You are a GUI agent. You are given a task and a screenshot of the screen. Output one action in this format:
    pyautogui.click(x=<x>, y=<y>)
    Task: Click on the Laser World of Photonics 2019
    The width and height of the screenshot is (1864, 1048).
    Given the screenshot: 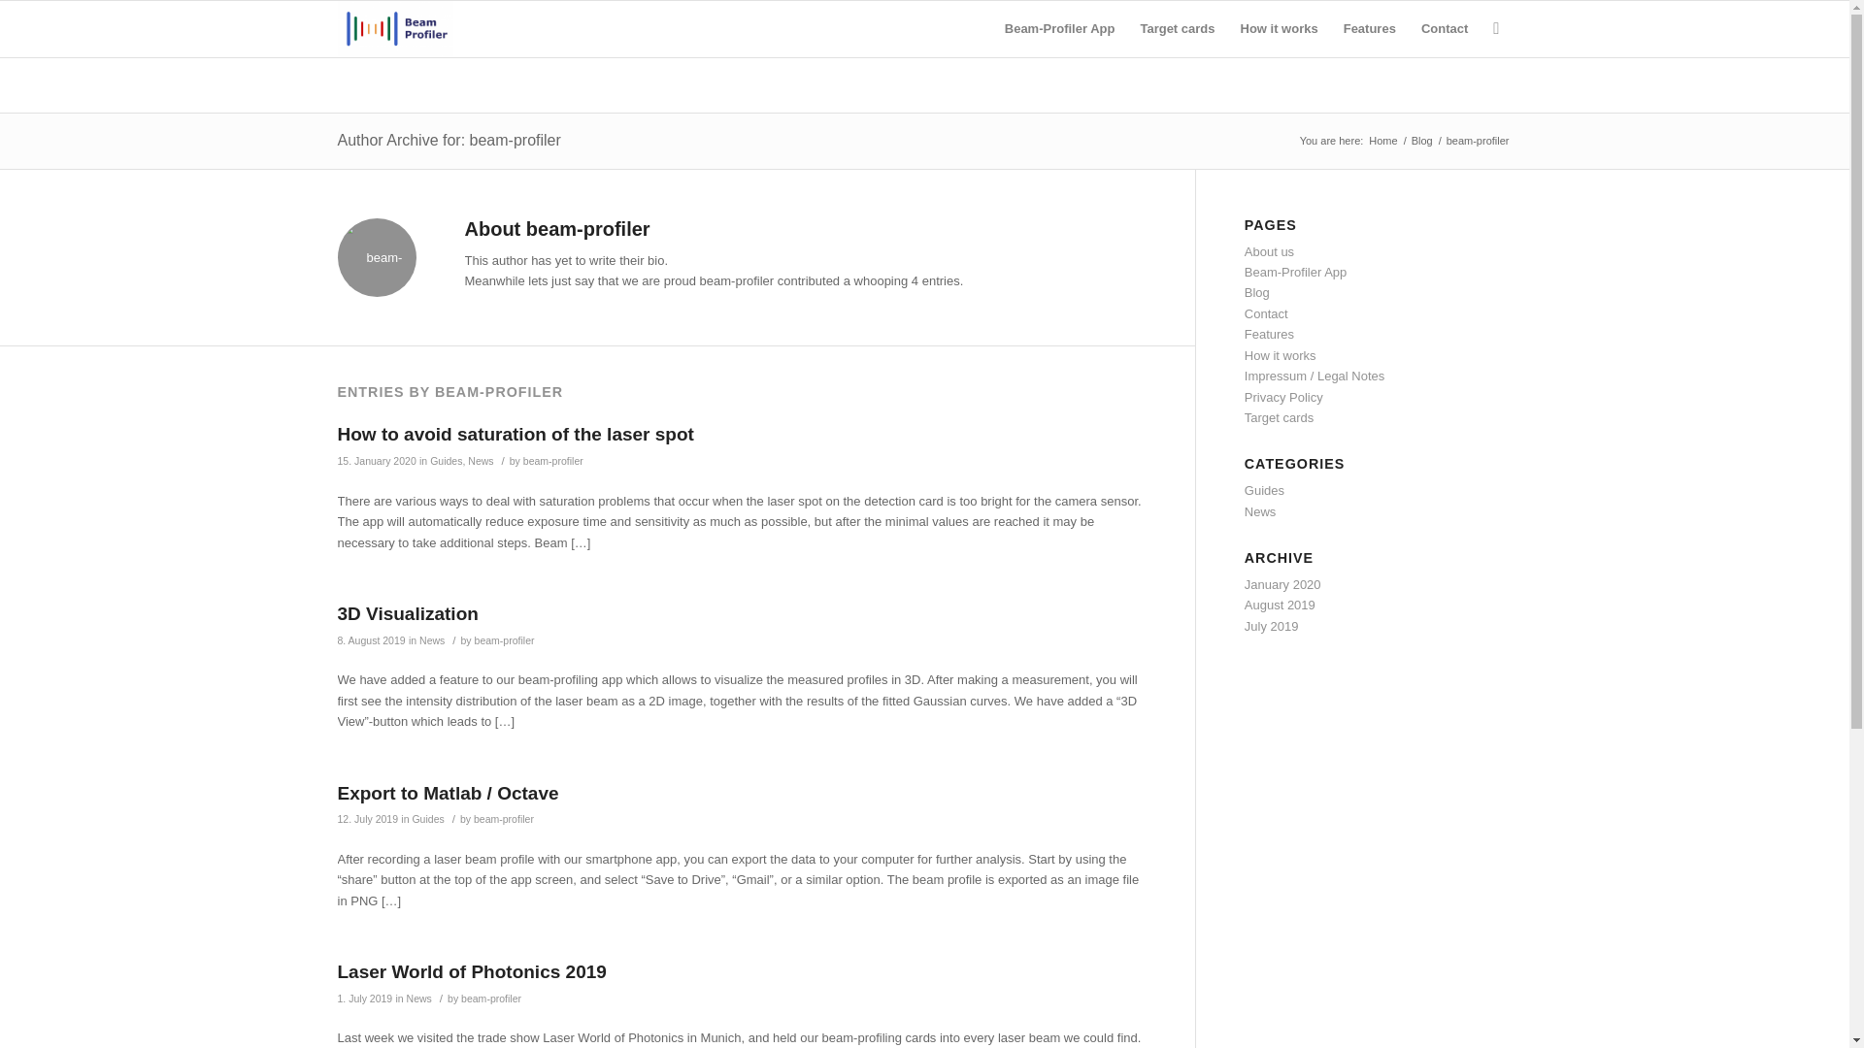 What is the action you would take?
    pyautogui.click(x=472, y=971)
    